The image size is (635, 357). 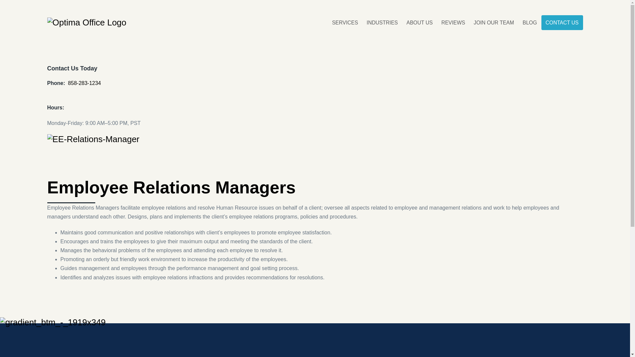 What do you see at coordinates (84, 83) in the screenshot?
I see `858-283-1234` at bounding box center [84, 83].